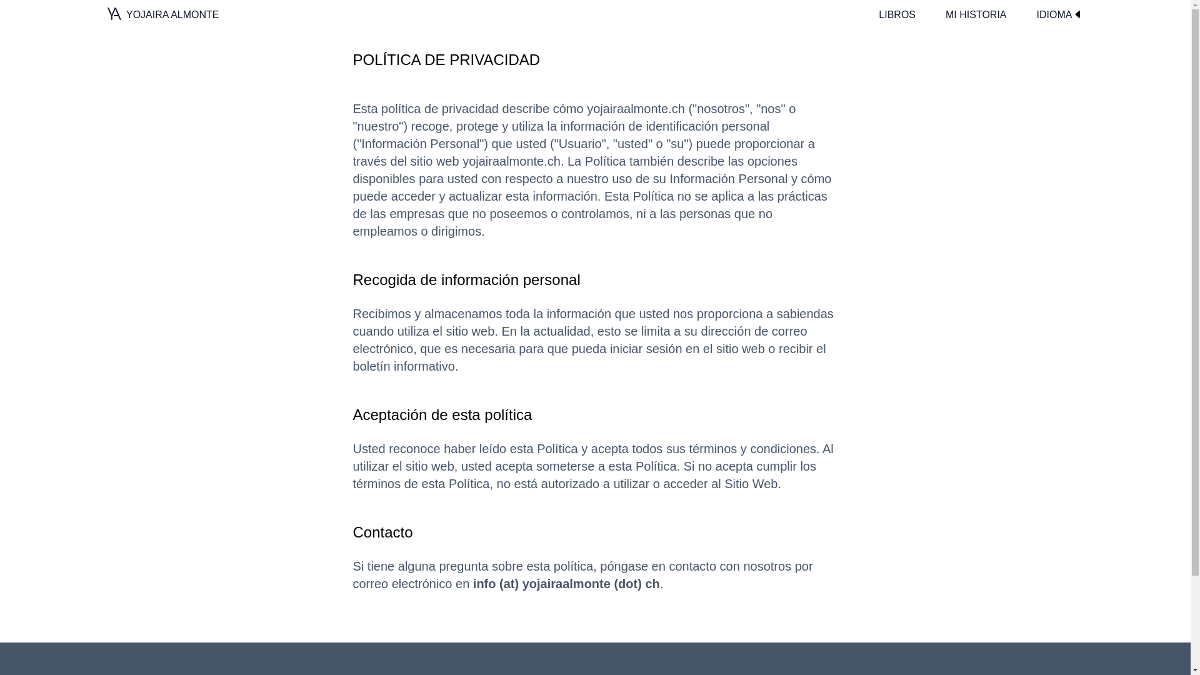 The image size is (1200, 675). I want to click on YOJAIRA ALMONTE, so click(162, 15).